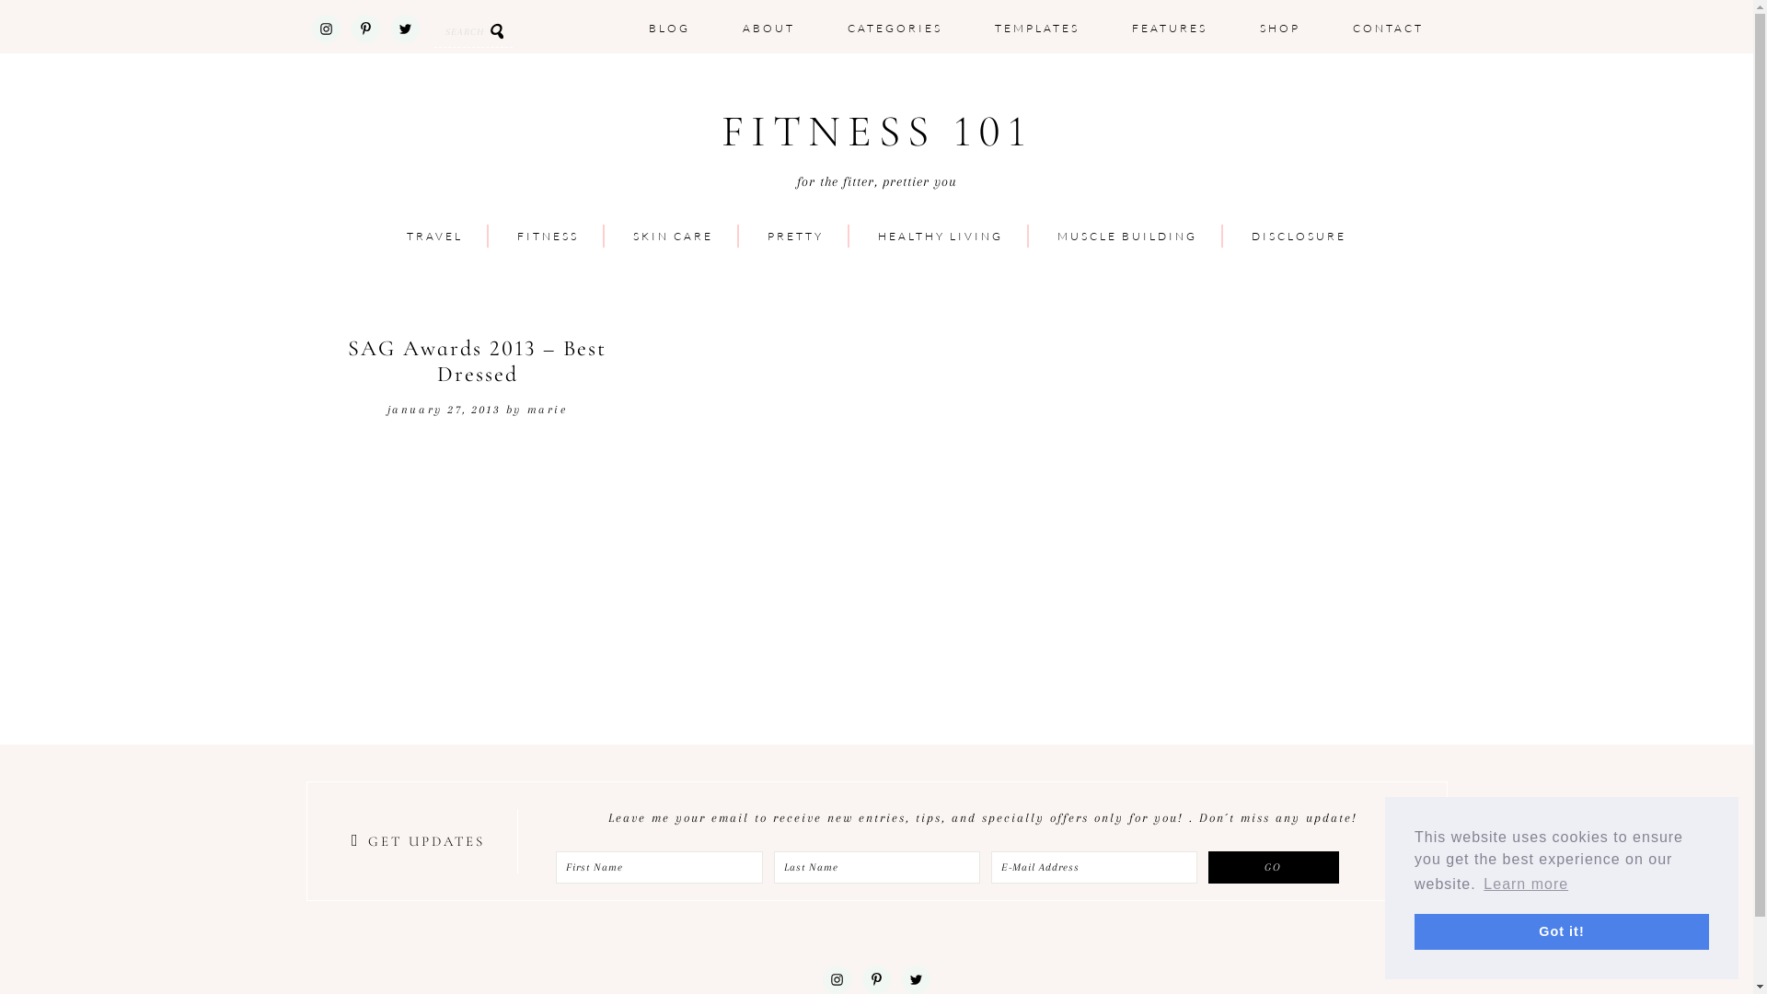 This screenshot has height=994, width=1767. I want to click on Go, so click(1274, 867).